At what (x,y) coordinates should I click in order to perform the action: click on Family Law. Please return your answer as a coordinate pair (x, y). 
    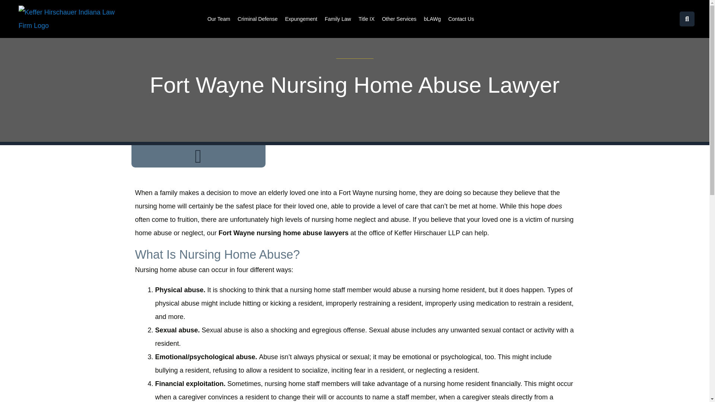
    Looking at the image, I should click on (337, 19).